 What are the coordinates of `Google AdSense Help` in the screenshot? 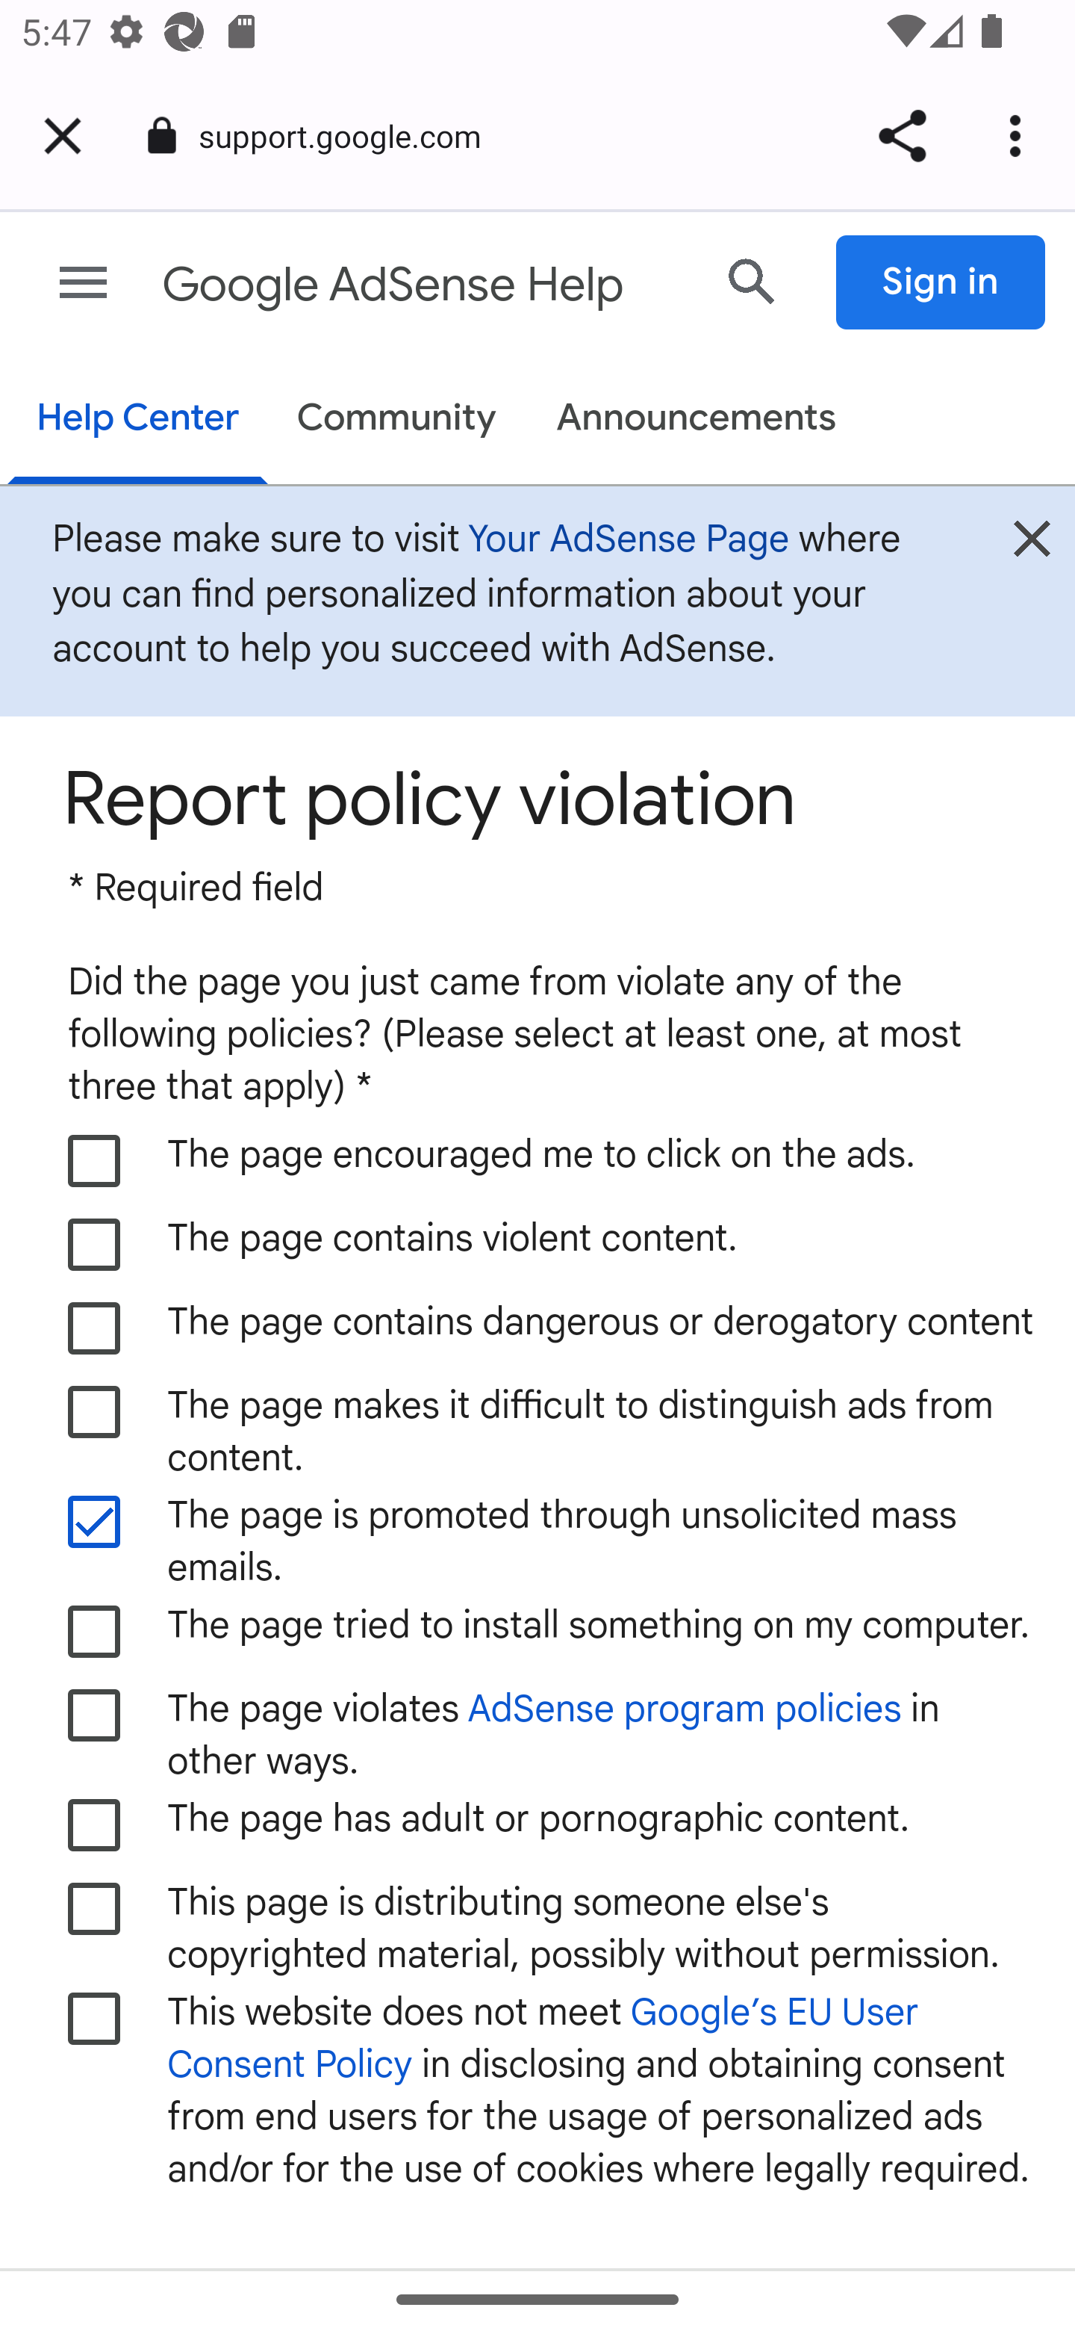 It's located at (423, 285).